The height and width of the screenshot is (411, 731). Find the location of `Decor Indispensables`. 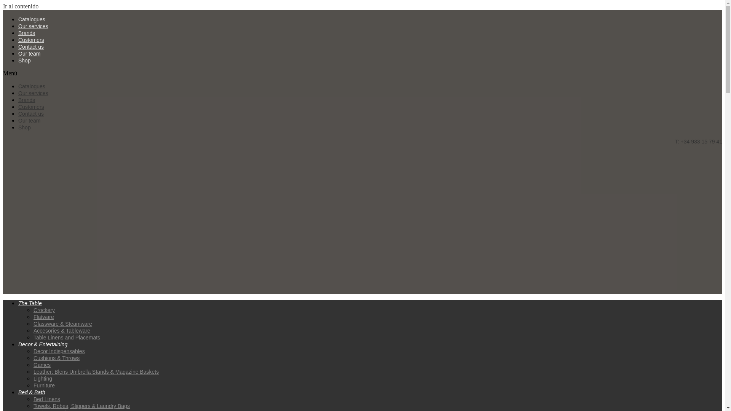

Decor Indispensables is located at coordinates (59, 351).